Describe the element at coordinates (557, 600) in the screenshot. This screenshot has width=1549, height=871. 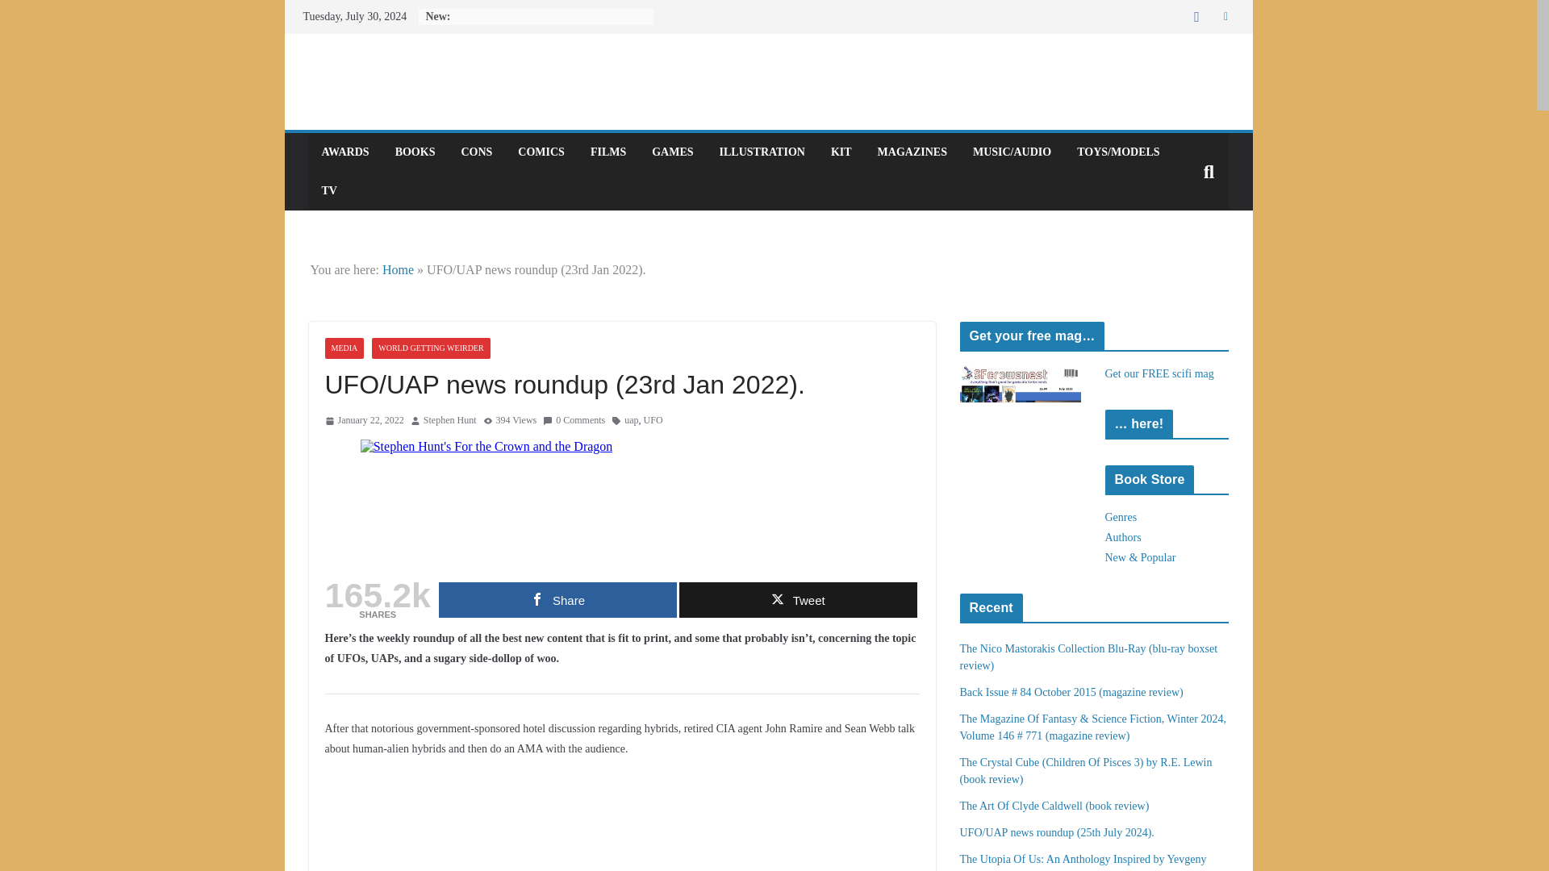
I see `Share` at that location.